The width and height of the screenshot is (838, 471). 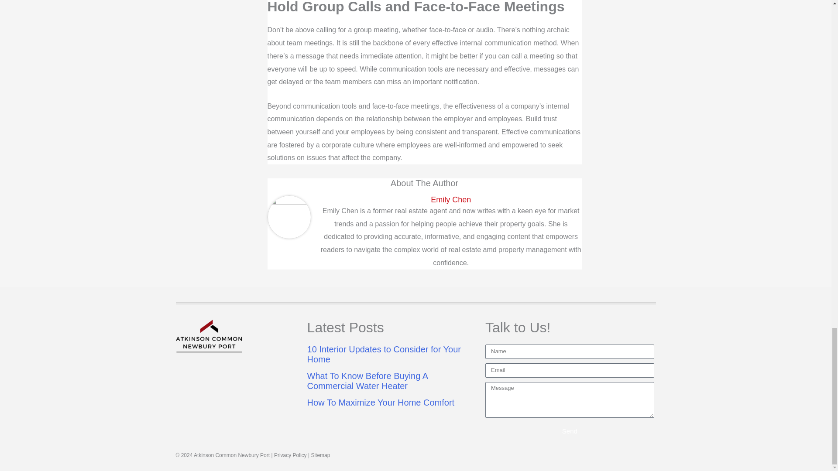 I want to click on Privacy Policy, so click(x=290, y=455).